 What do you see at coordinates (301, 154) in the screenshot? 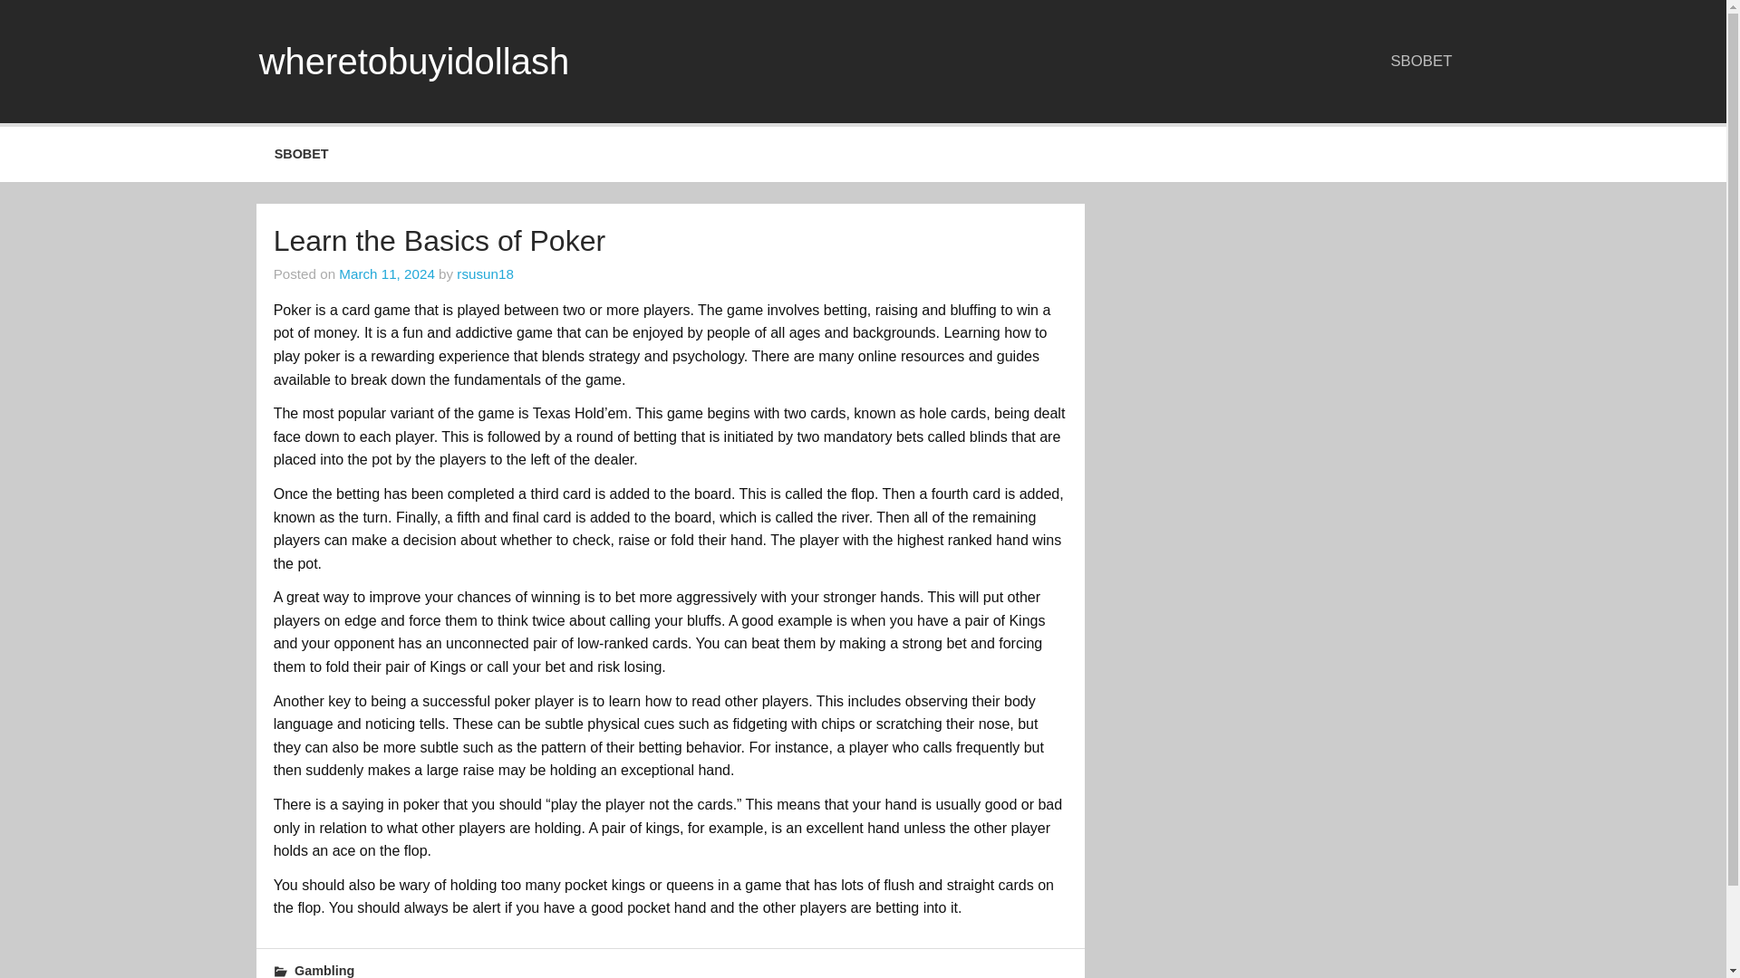
I see `SBOBET` at bounding box center [301, 154].